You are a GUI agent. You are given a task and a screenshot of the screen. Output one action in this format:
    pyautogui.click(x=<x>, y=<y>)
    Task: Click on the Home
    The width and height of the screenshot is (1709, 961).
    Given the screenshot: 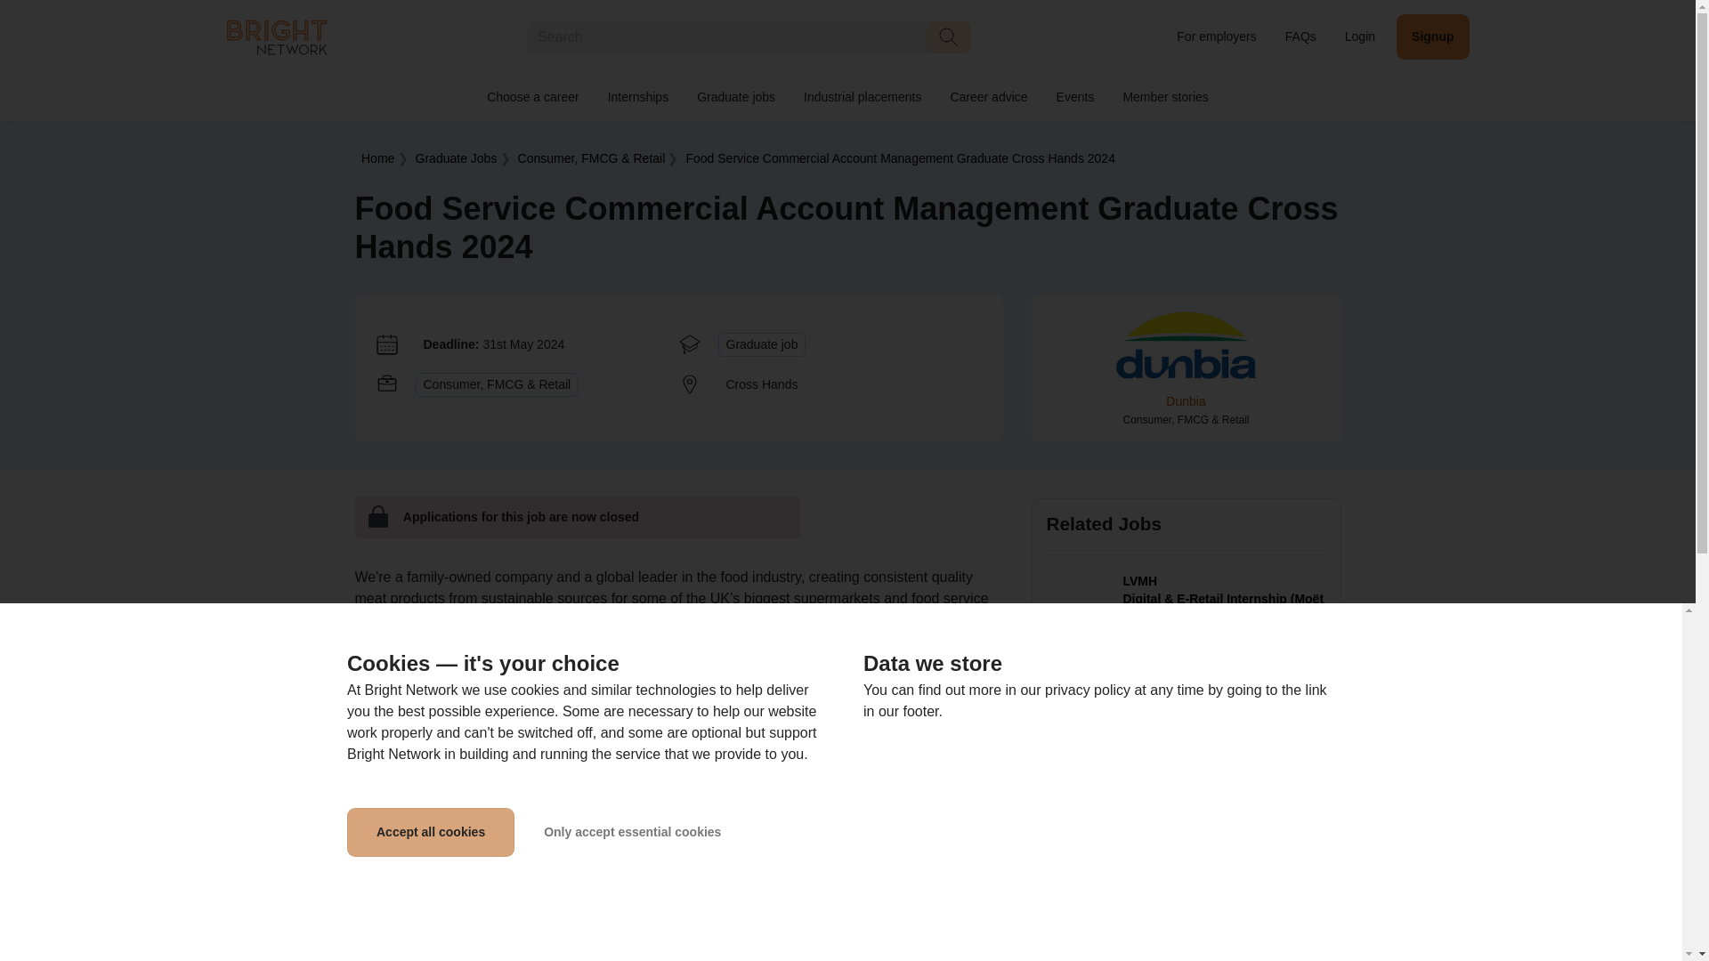 What is the action you would take?
    pyautogui.click(x=276, y=36)
    